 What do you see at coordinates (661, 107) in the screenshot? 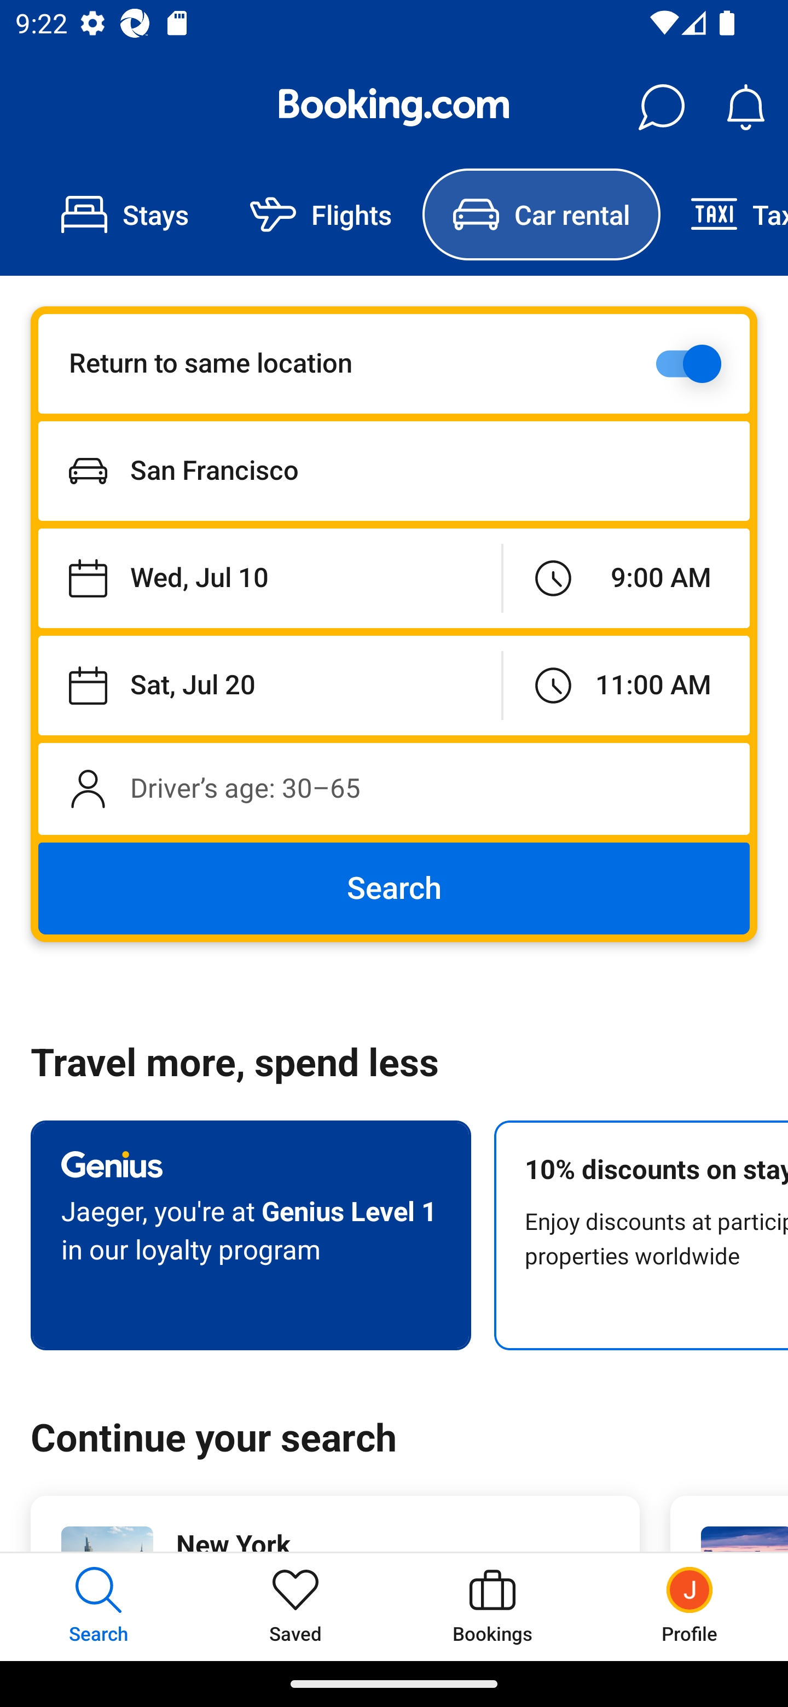
I see `Messages` at bounding box center [661, 107].